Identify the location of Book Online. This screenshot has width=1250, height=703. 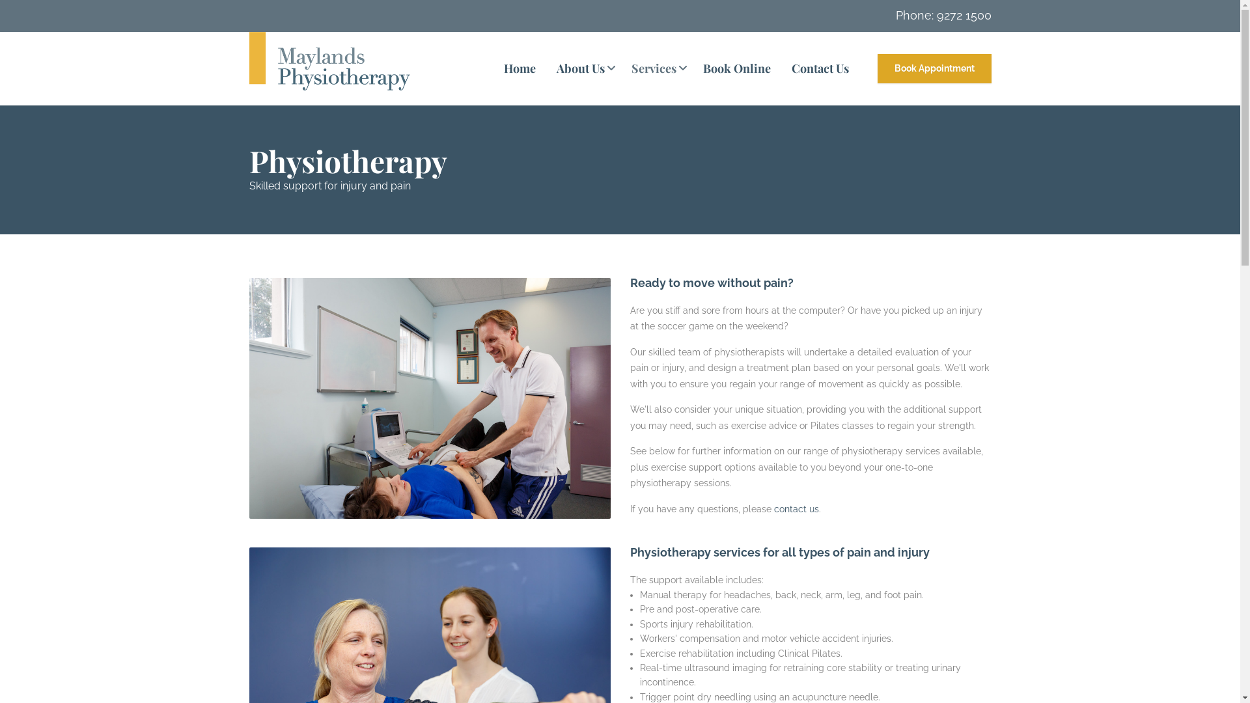
(737, 69).